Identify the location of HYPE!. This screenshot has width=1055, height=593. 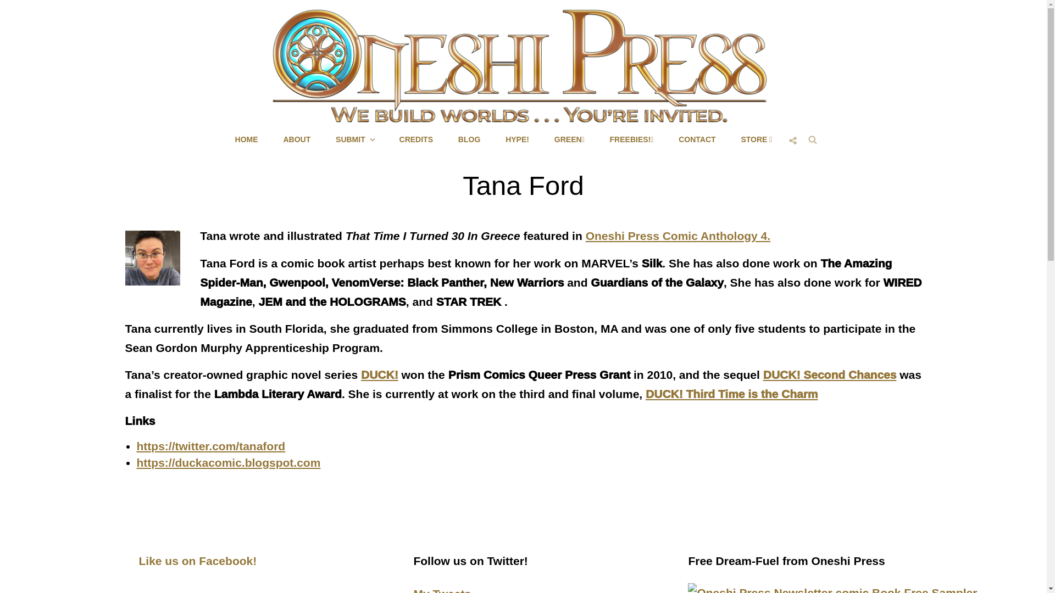
(518, 139).